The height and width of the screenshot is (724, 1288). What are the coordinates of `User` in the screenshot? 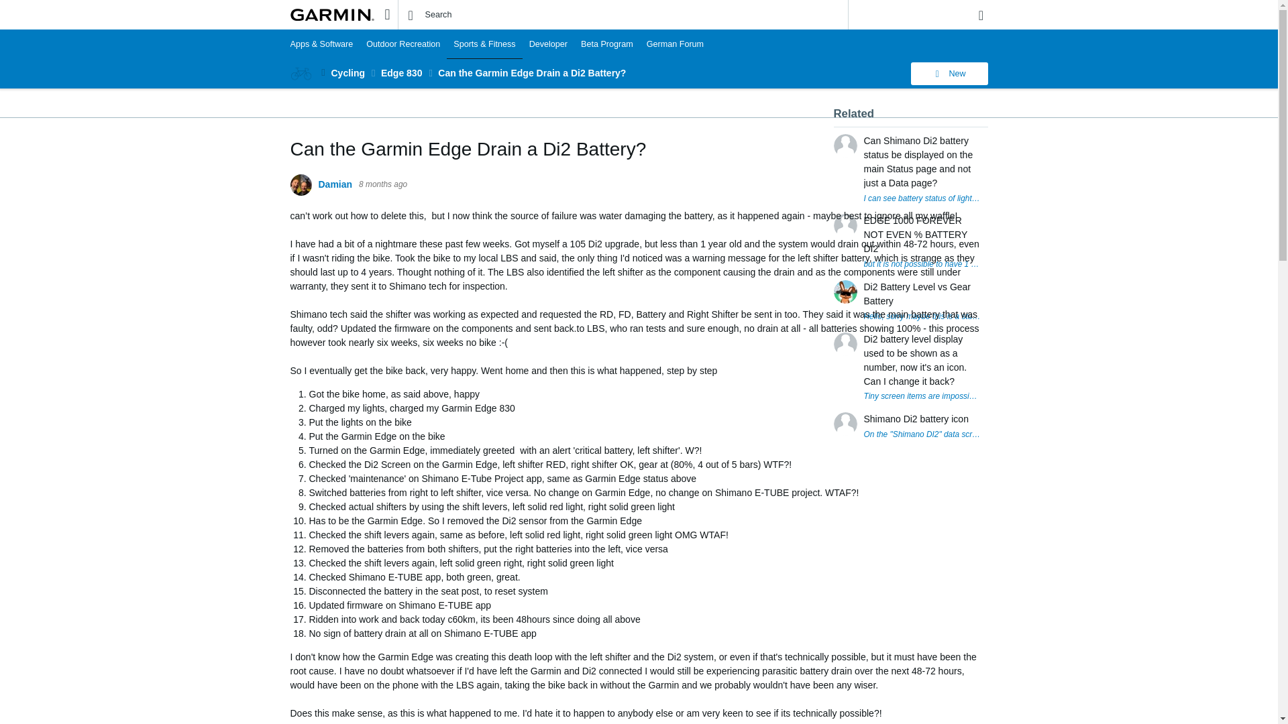 It's located at (981, 15).